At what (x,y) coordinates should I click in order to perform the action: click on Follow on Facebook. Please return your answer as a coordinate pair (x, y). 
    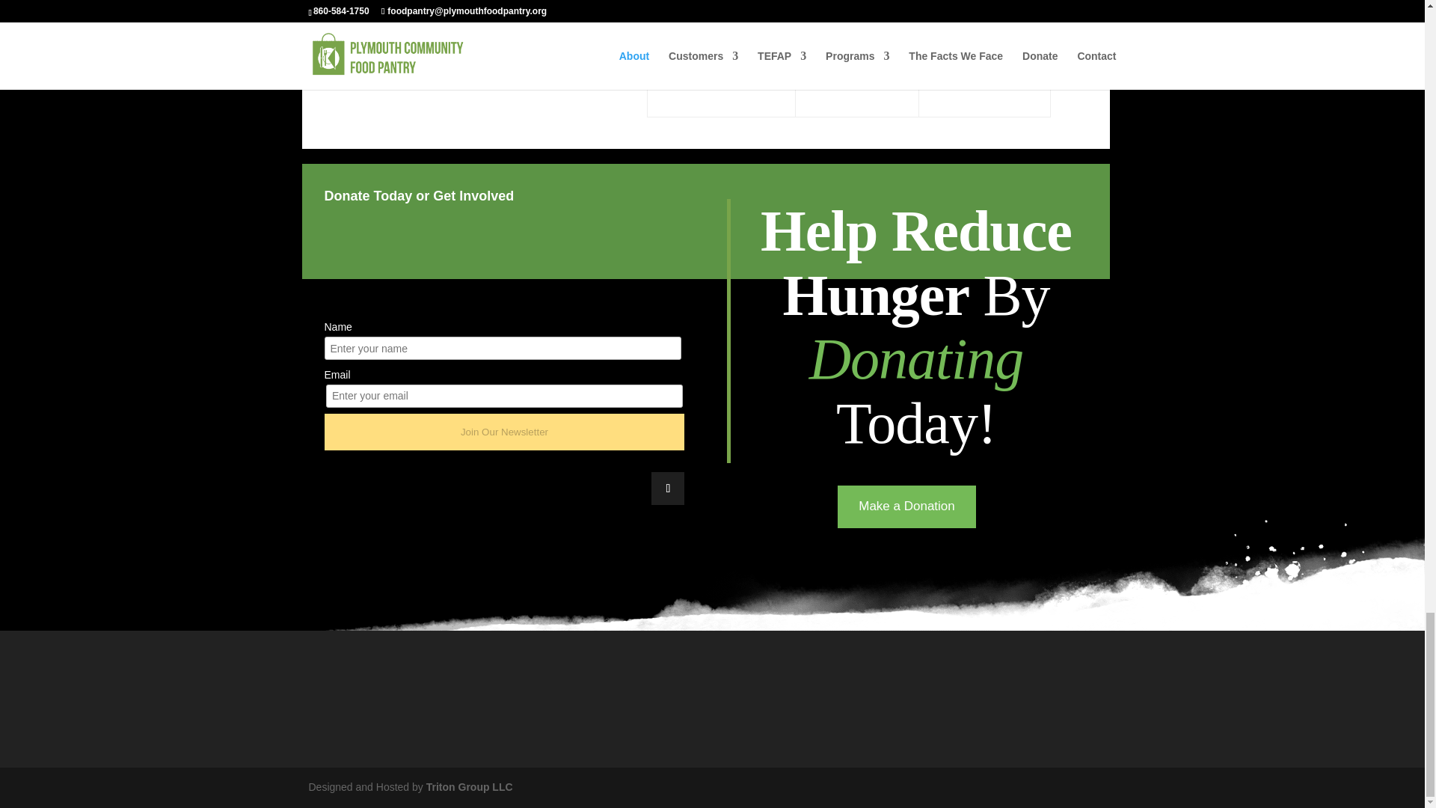
    Looking at the image, I should click on (668, 488).